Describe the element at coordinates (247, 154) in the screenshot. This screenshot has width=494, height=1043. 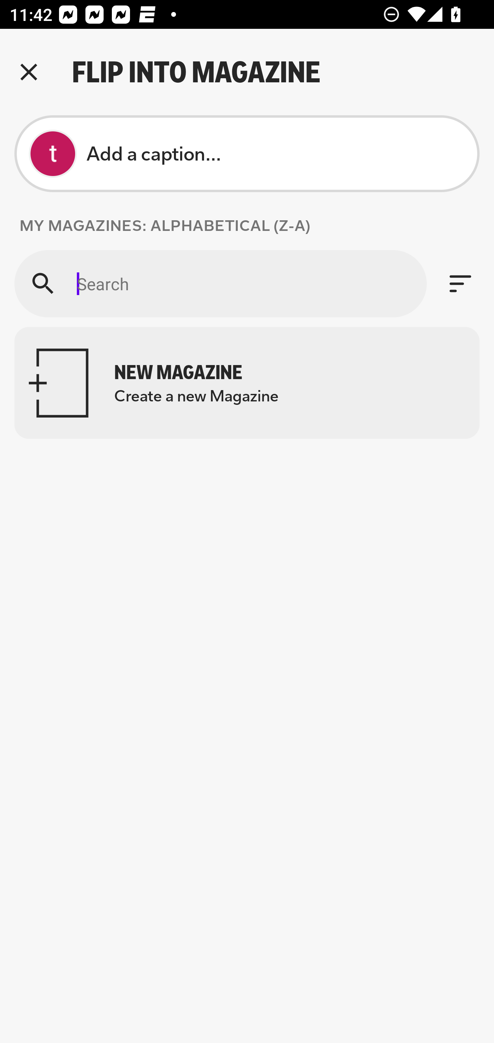
I see `test appium Add a caption…` at that location.